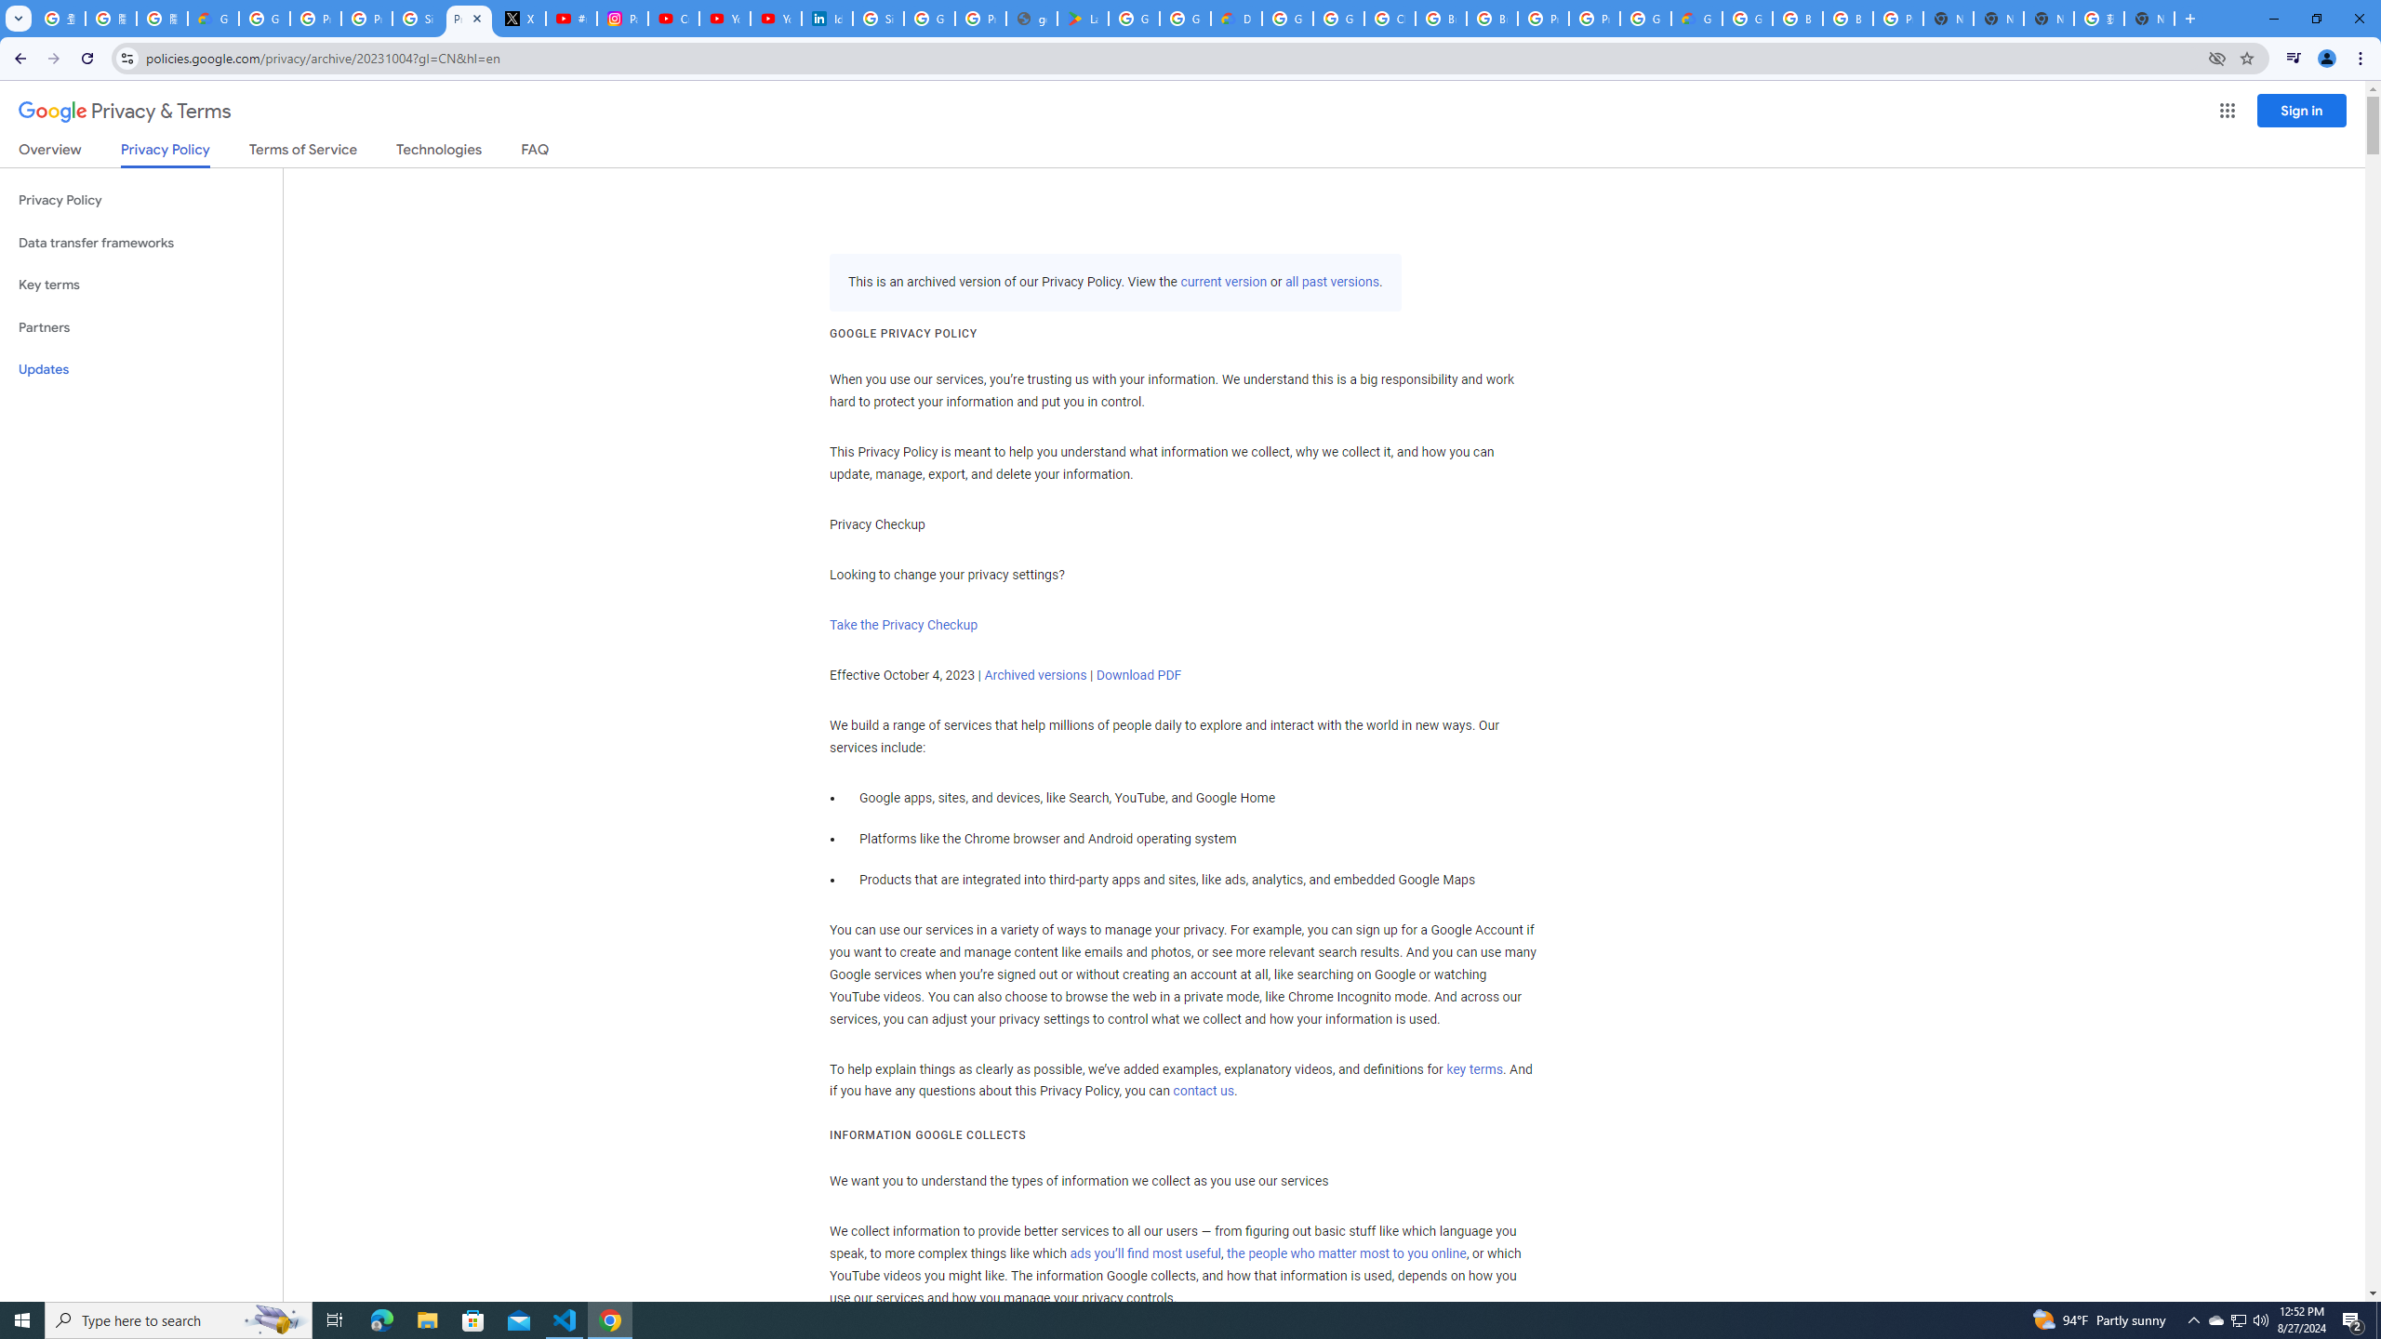  Describe the element at coordinates (315, 19) in the screenshot. I see `Privacy Help Center - Policies Help` at that location.